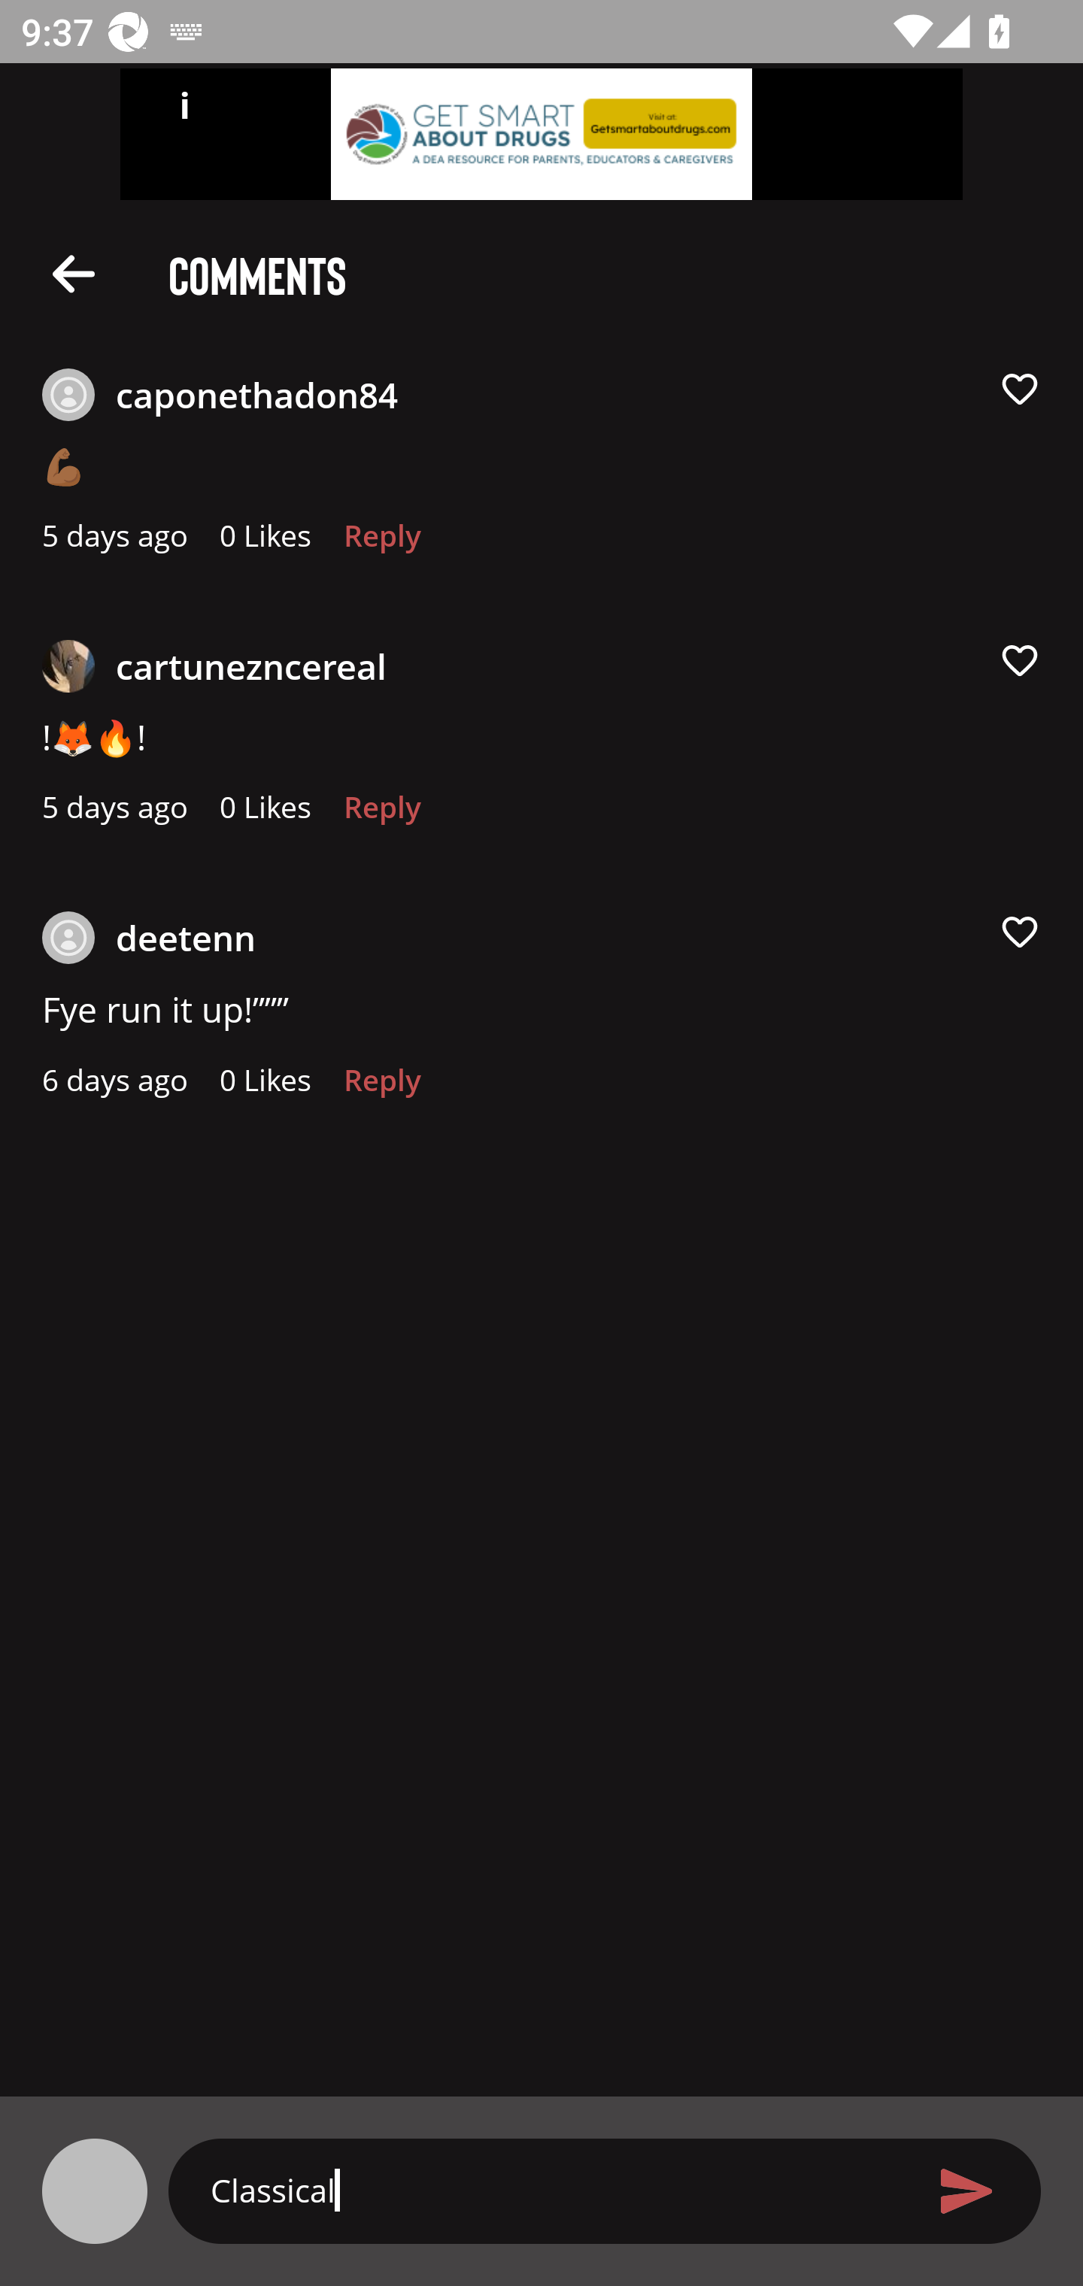 The width and height of the screenshot is (1083, 2286). Describe the element at coordinates (552, 2190) in the screenshot. I see `Classical` at that location.